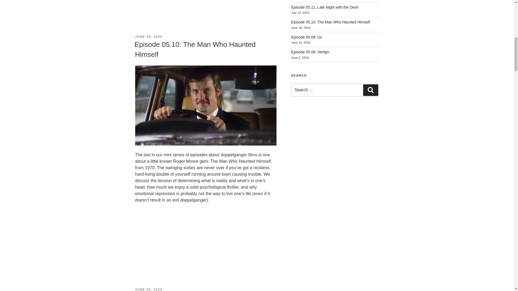 The image size is (518, 291). I want to click on JUNE 16, 2024, so click(148, 289).